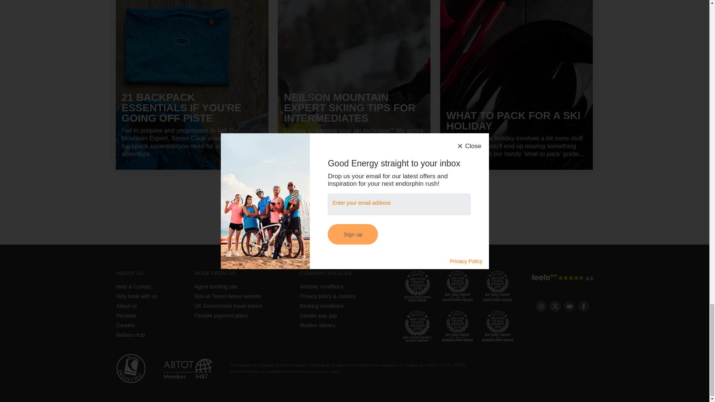 Image resolution: width=715 pixels, height=402 pixels. I want to click on Information about Neilson, so click(130, 273).